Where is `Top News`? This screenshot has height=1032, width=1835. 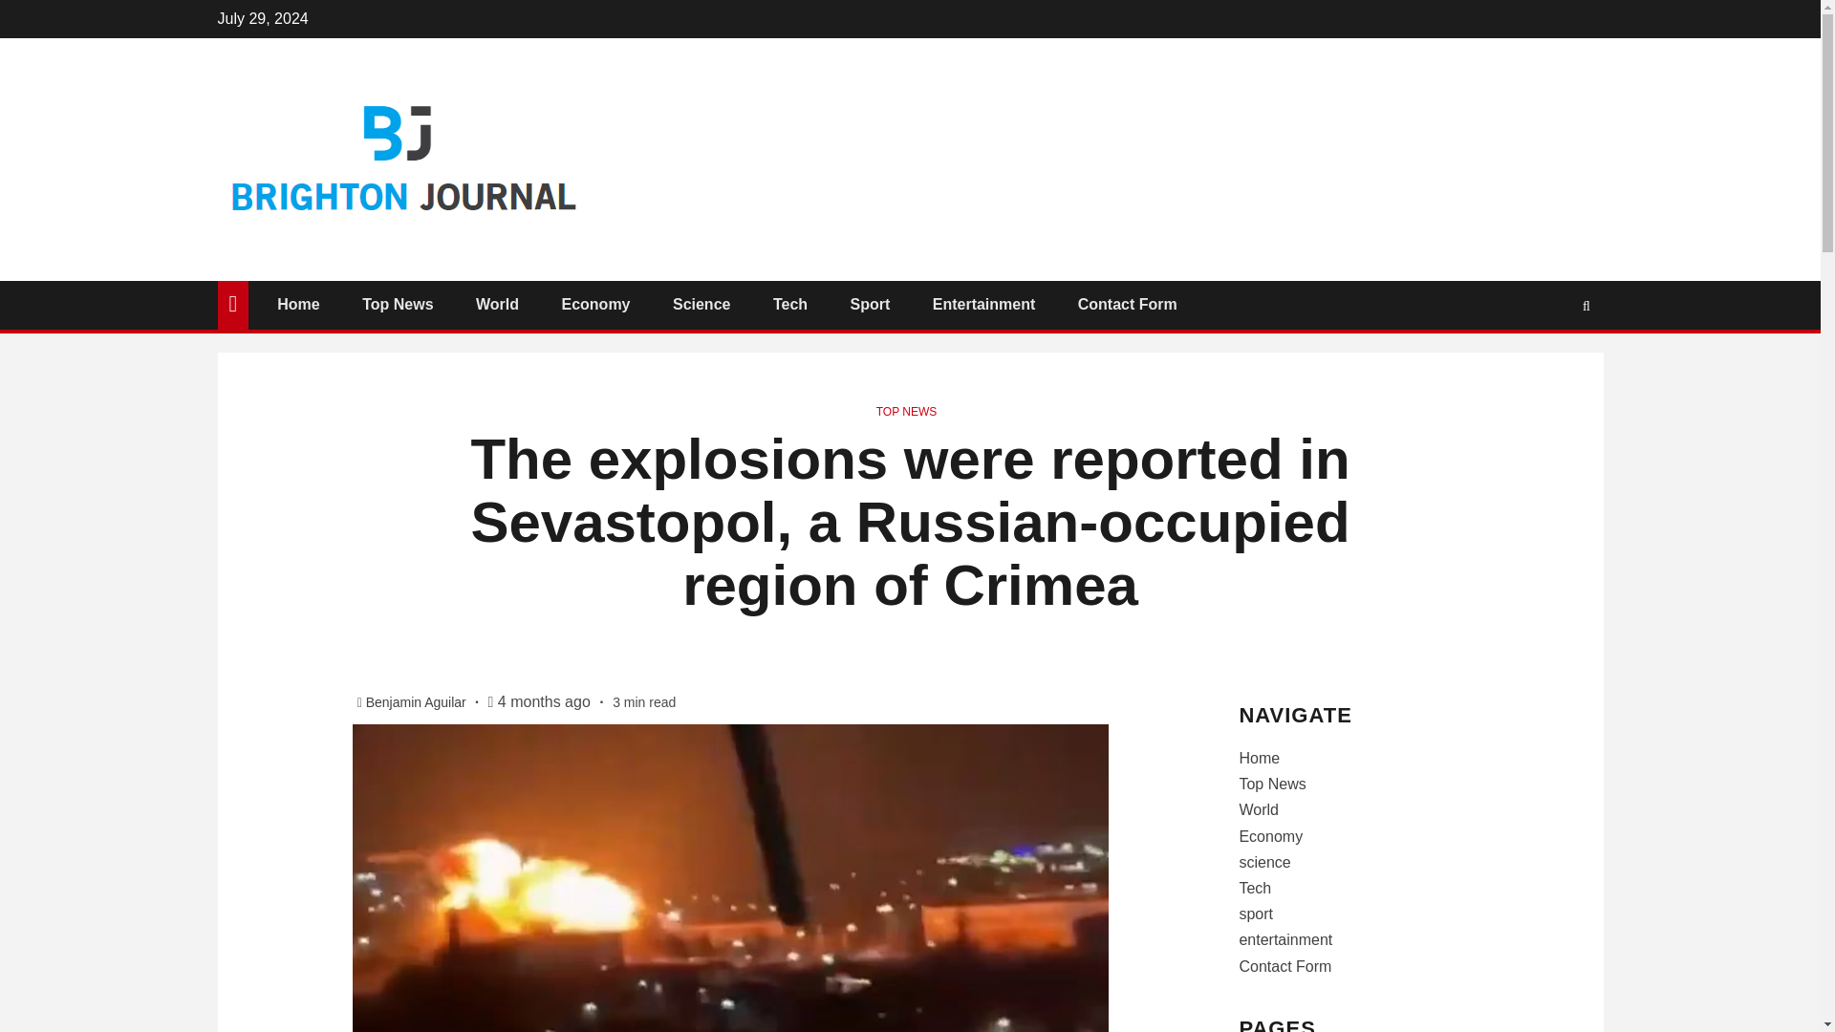
Top News is located at coordinates (1271, 784).